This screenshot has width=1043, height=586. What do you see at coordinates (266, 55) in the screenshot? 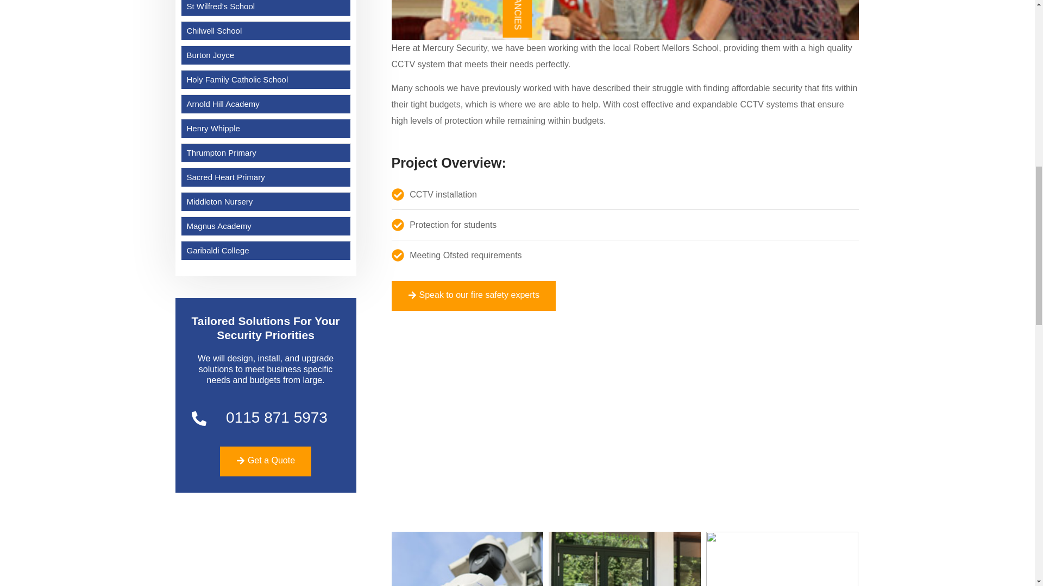
I see `Burton Joyce` at bounding box center [266, 55].